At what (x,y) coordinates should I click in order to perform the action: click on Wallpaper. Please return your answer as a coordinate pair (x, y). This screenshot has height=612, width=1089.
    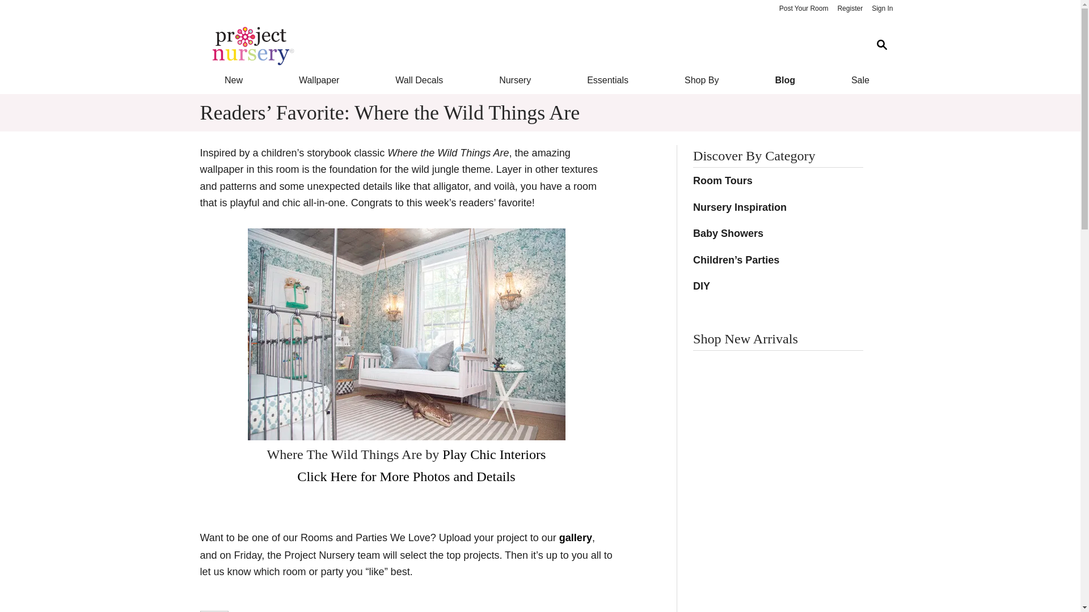
    Looking at the image, I should click on (319, 80).